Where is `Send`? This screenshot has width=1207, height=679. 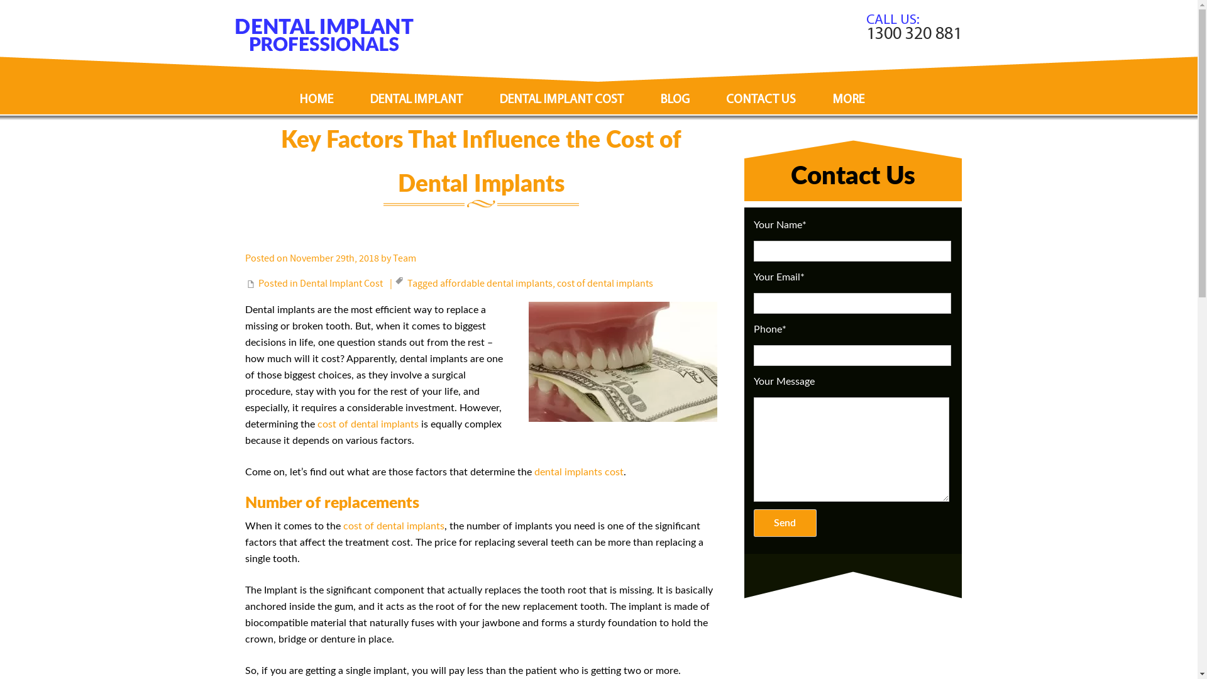 Send is located at coordinates (785, 523).